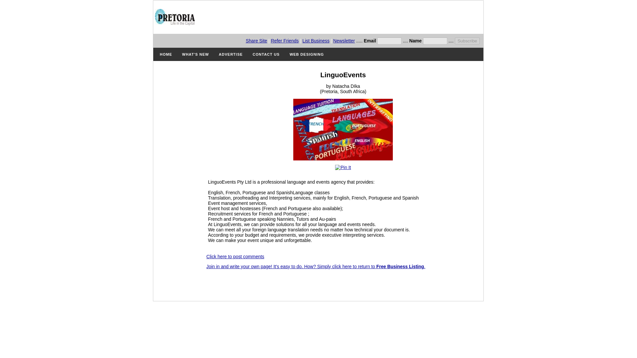 This screenshot has height=358, width=637. What do you see at coordinates (307, 54) in the screenshot?
I see `WEB DESIGNING` at bounding box center [307, 54].